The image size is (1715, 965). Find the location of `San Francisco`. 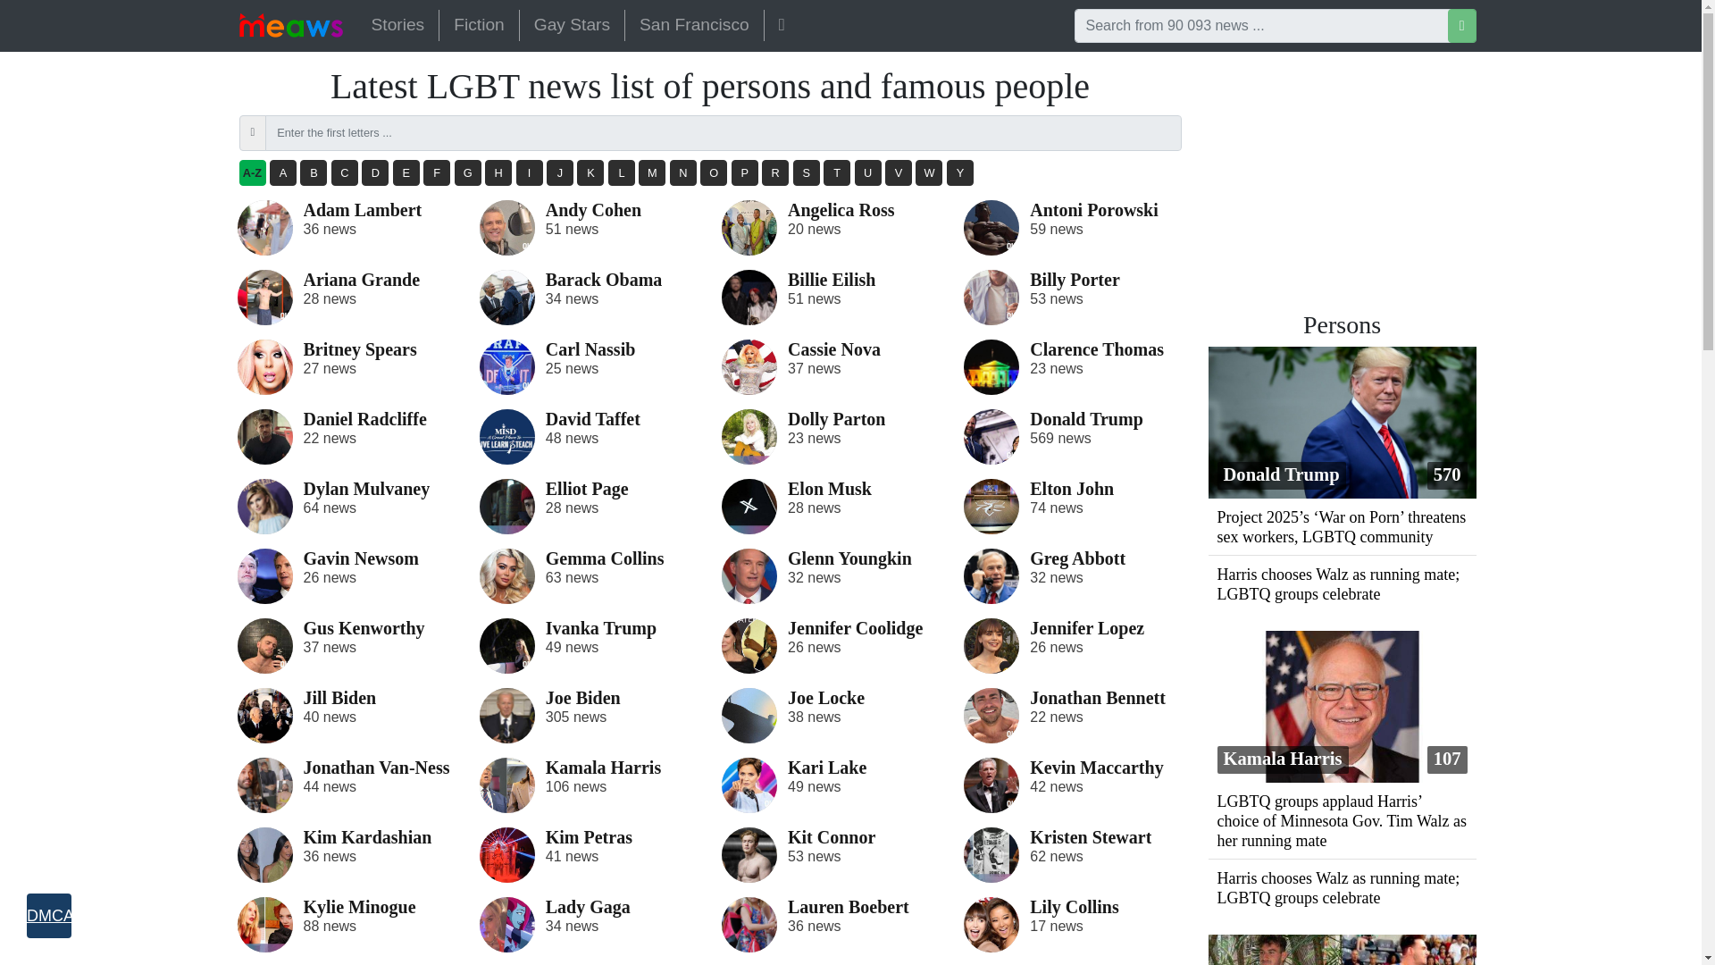

San Francisco is located at coordinates (694, 25).